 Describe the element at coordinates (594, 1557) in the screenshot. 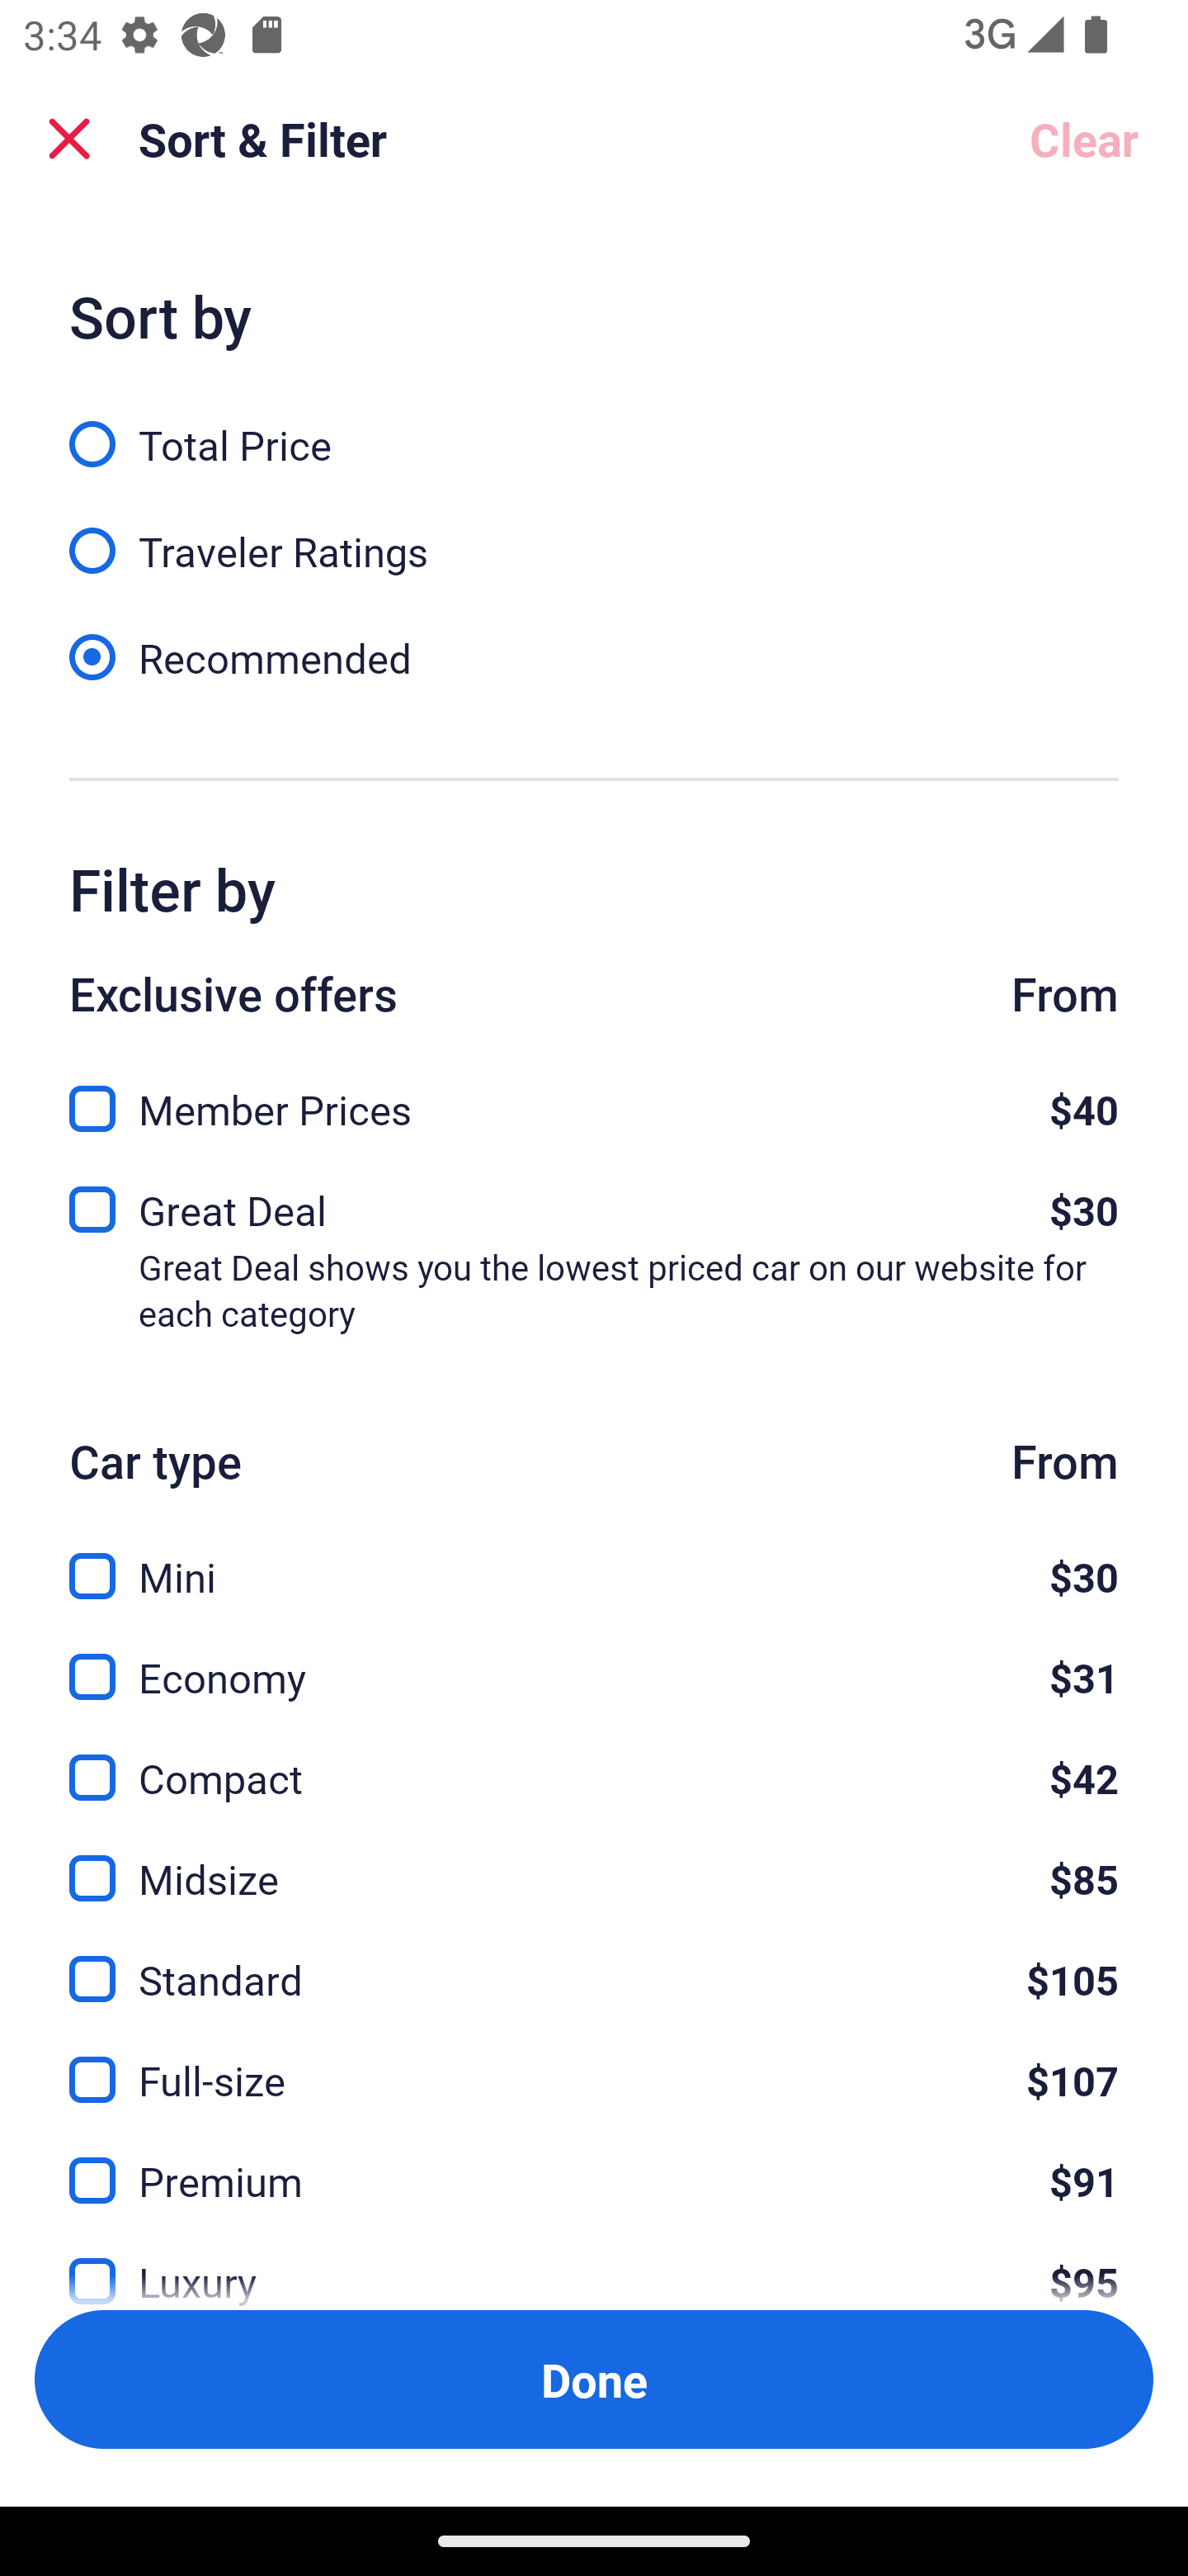

I see `Mini, $30 Mini $30` at that location.